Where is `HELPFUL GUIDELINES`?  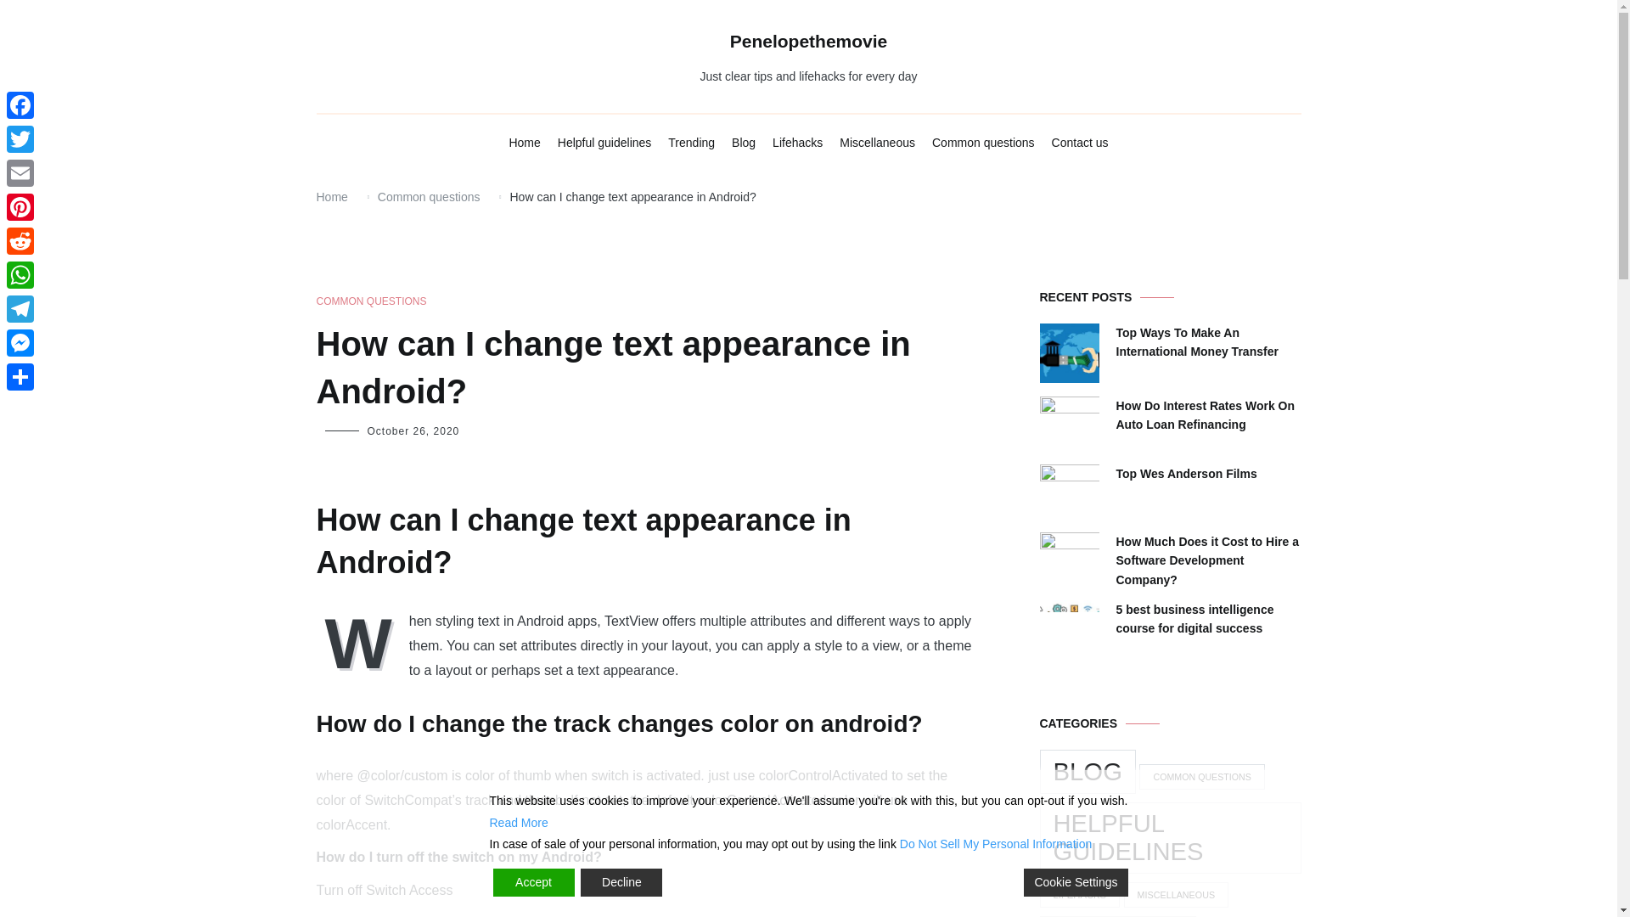 HELPFUL GUIDELINES is located at coordinates (1170, 838).